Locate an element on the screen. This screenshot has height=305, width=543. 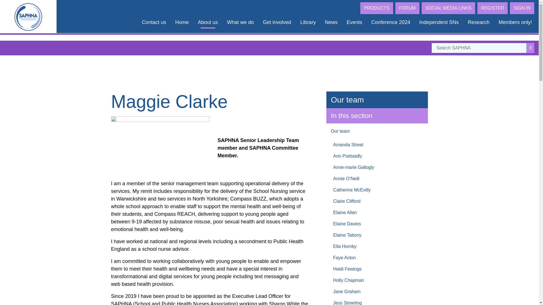
Home is located at coordinates (182, 22).